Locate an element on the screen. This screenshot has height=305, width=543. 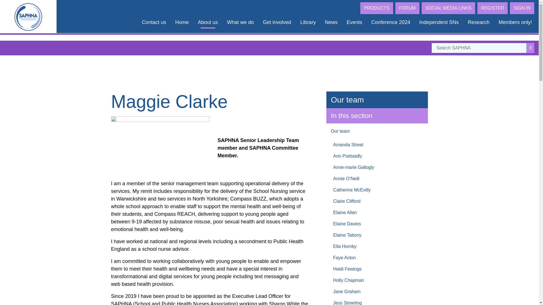
Home is located at coordinates (182, 22).